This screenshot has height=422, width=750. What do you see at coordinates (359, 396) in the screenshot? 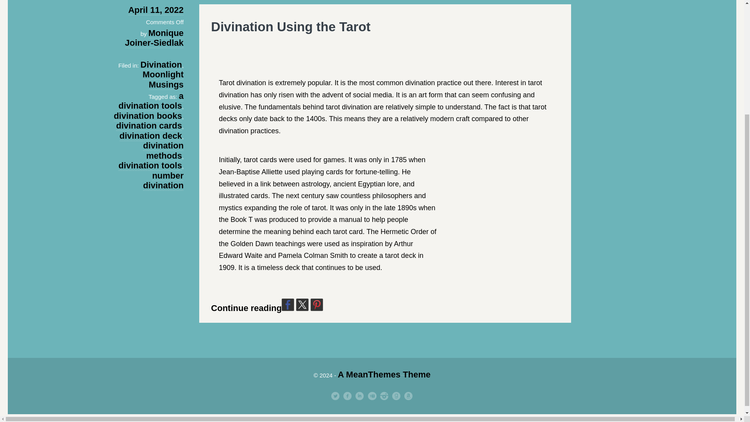
I see `Linked In` at bounding box center [359, 396].